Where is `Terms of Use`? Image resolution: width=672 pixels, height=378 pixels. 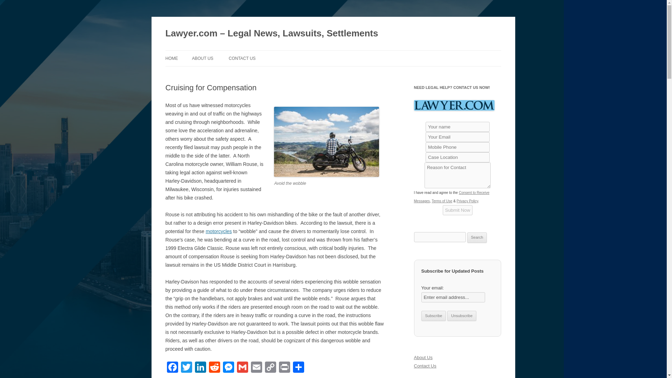 Terms of Use is located at coordinates (442, 201).